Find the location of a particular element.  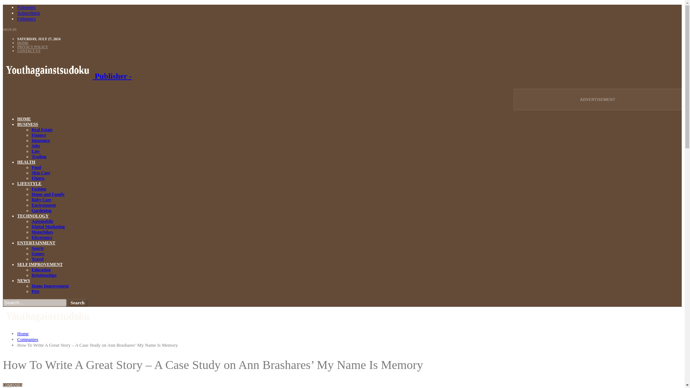

Electronics is located at coordinates (42, 237).